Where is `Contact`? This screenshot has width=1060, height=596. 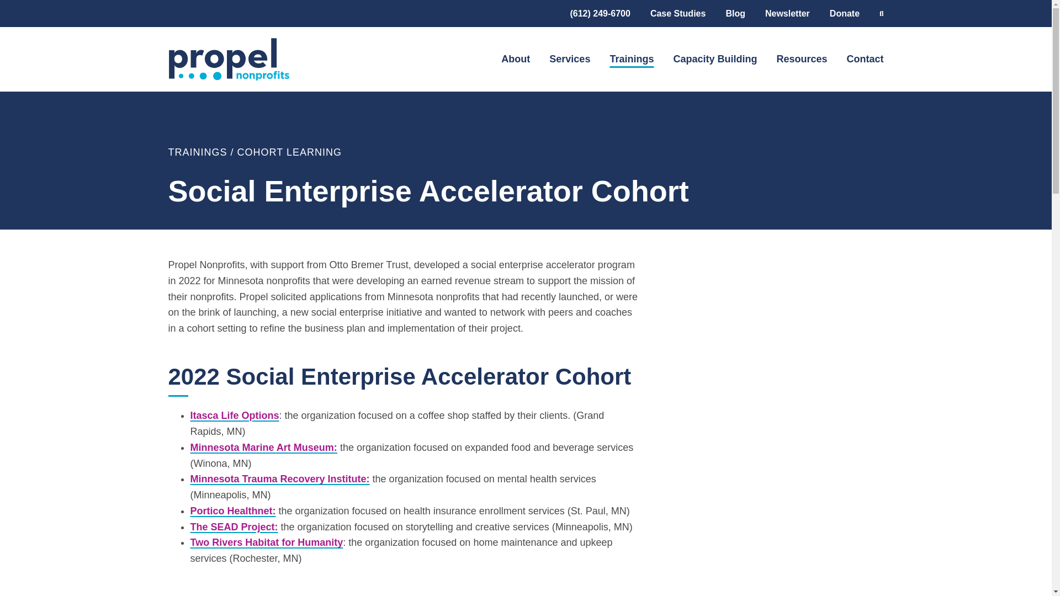
Contact is located at coordinates (866, 59).